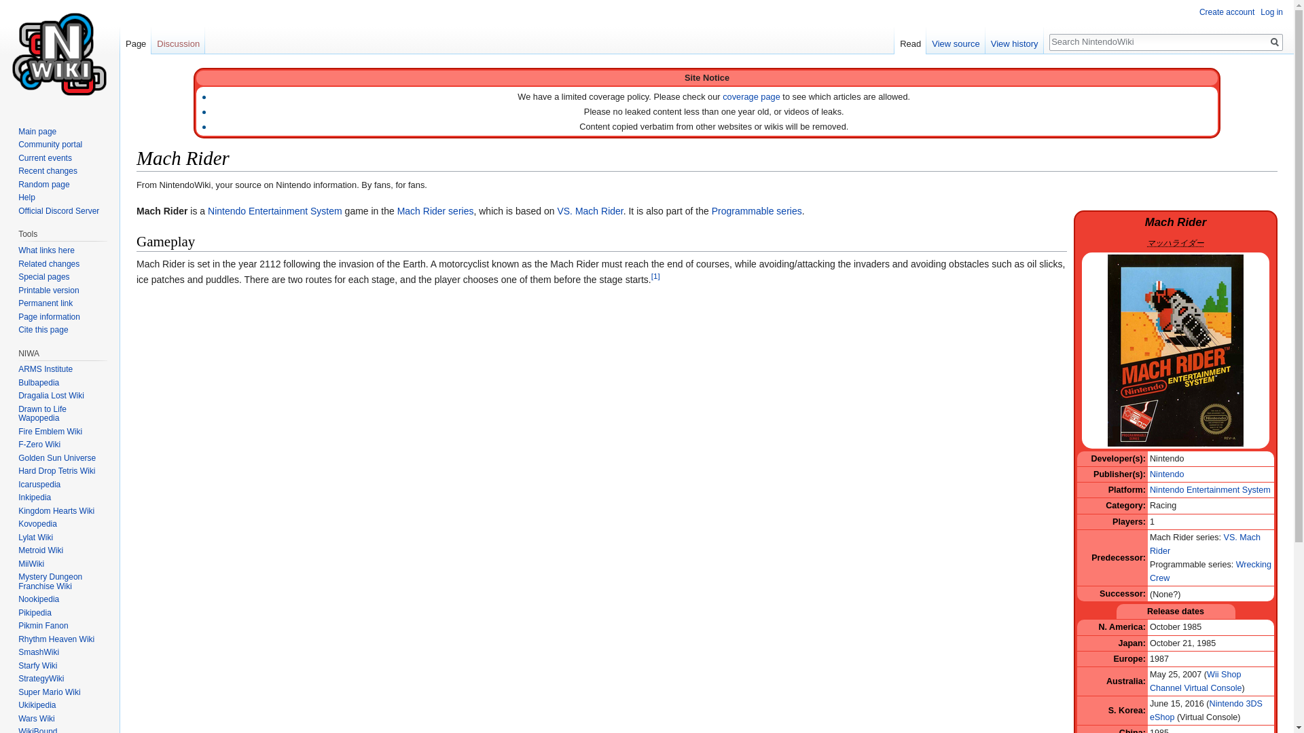 This screenshot has height=733, width=1304. I want to click on Wii Shop Channel, so click(1195, 681).